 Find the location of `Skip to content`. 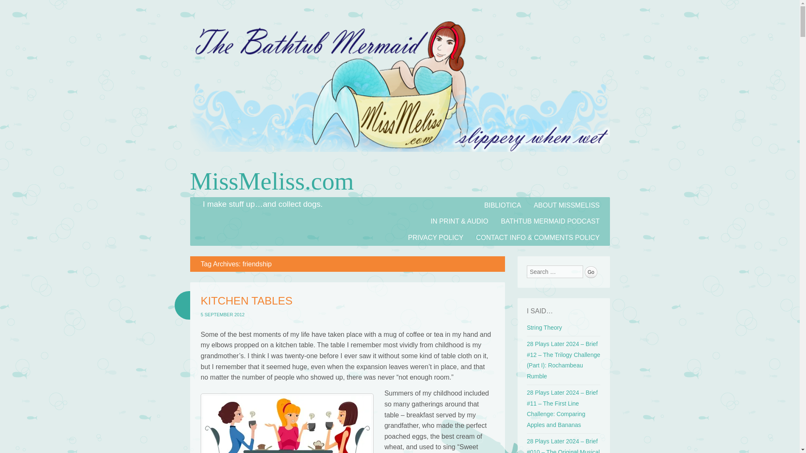

Skip to content is located at coordinates (212, 202).